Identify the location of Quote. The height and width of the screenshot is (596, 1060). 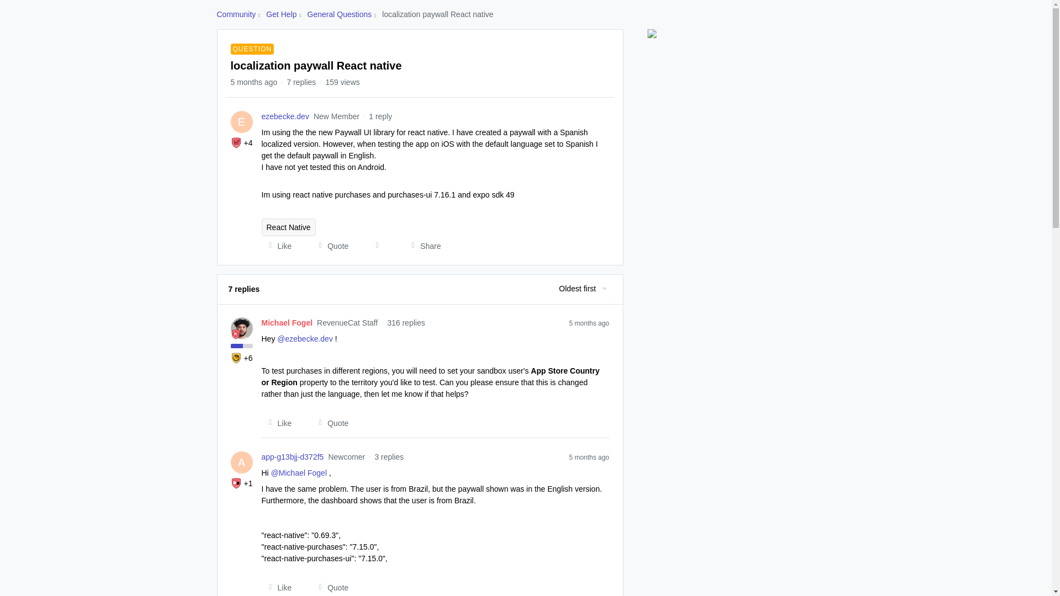
(330, 246).